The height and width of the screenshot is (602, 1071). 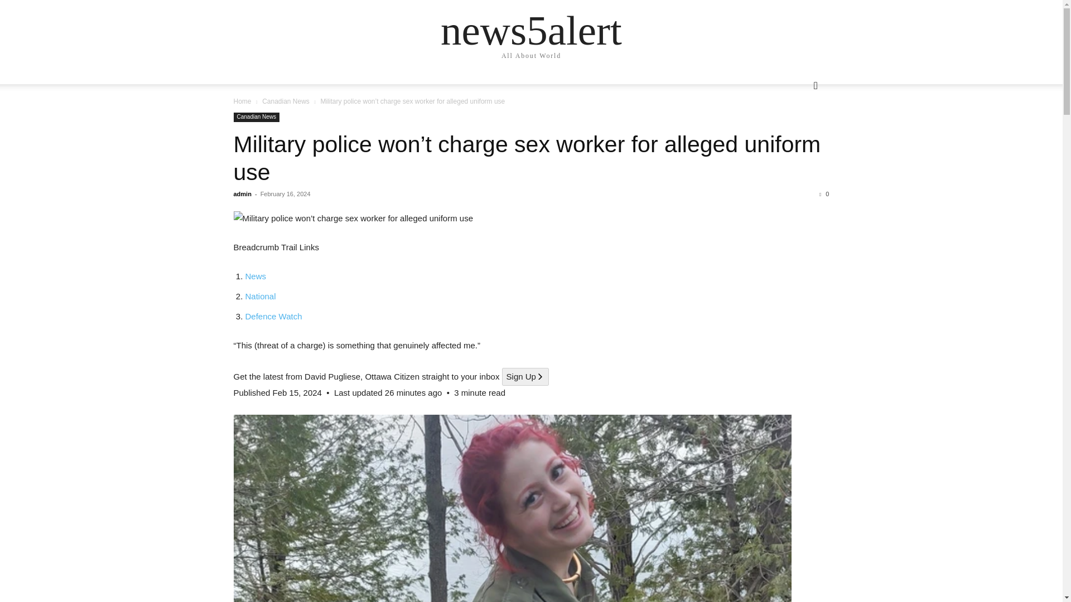 What do you see at coordinates (798, 130) in the screenshot?
I see `Search` at bounding box center [798, 130].